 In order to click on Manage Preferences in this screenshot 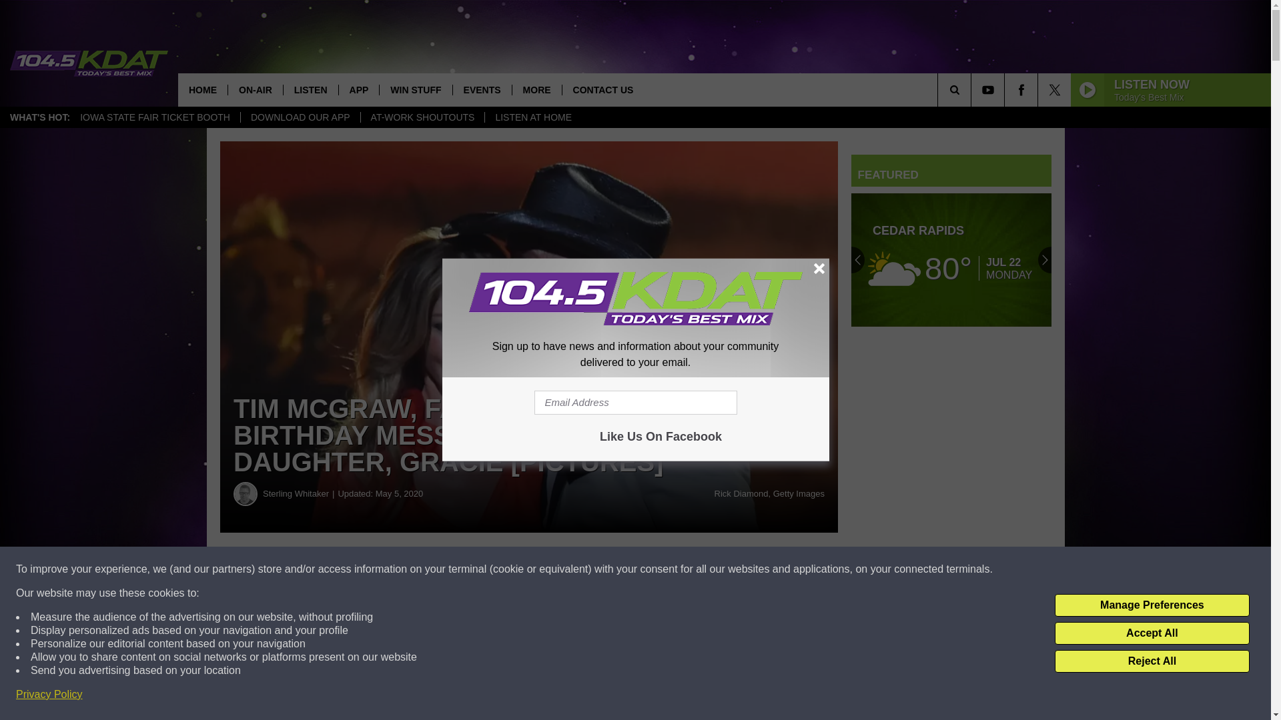, I will do `click(1152, 605)`.